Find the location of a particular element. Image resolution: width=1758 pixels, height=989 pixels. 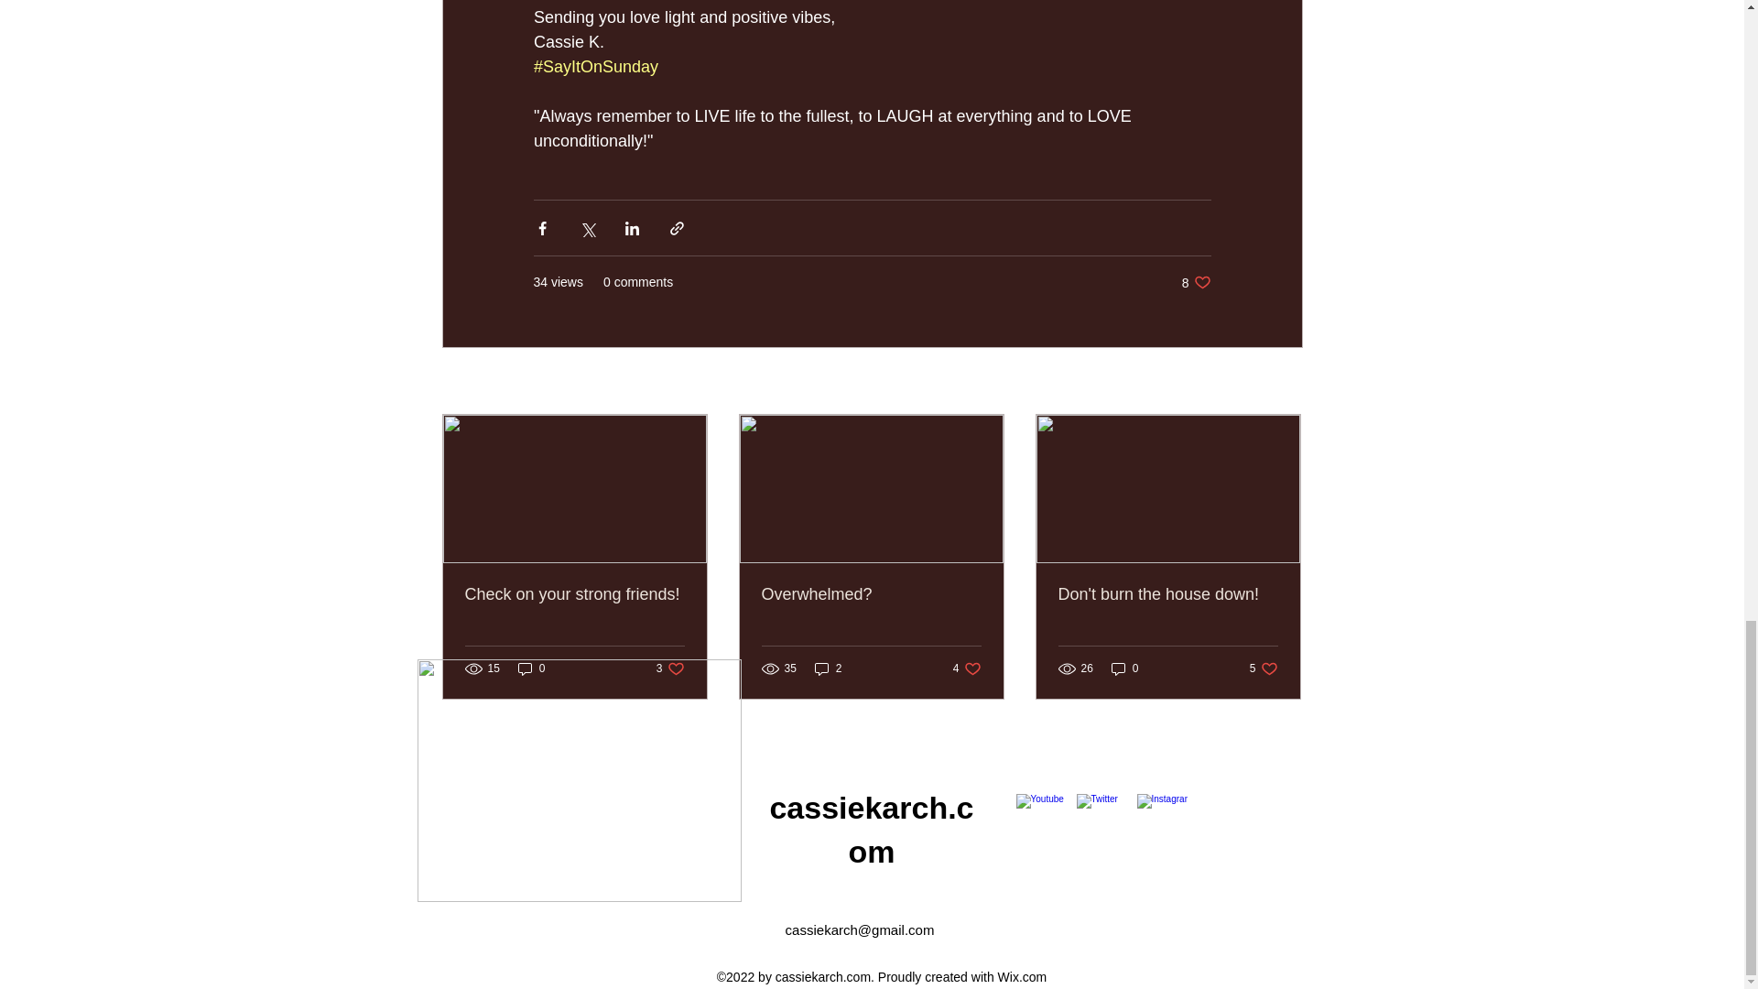

2 is located at coordinates (967, 668).